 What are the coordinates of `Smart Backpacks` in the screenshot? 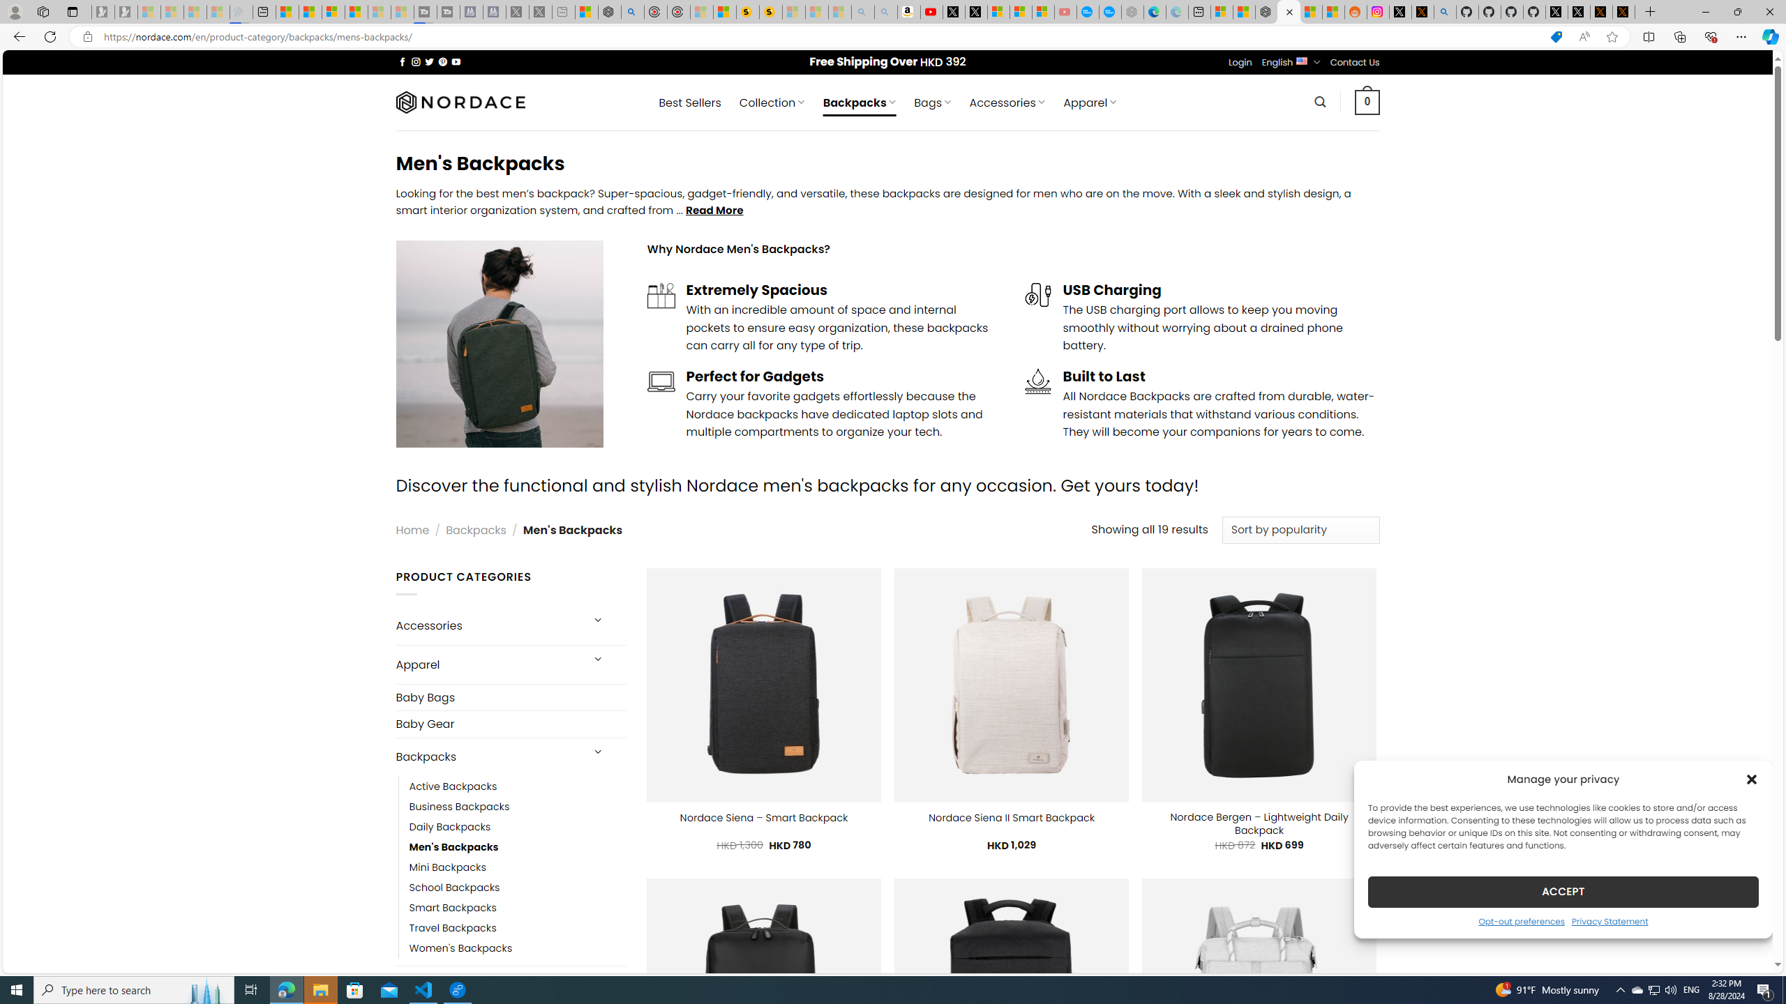 It's located at (518, 908).